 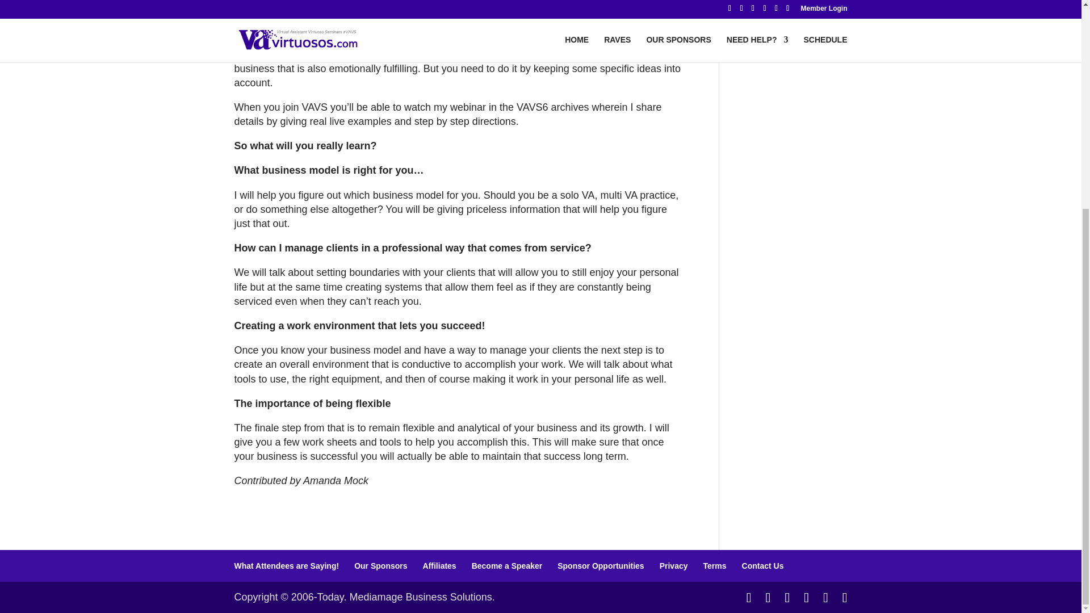 What do you see at coordinates (673, 566) in the screenshot?
I see `Privacy` at bounding box center [673, 566].